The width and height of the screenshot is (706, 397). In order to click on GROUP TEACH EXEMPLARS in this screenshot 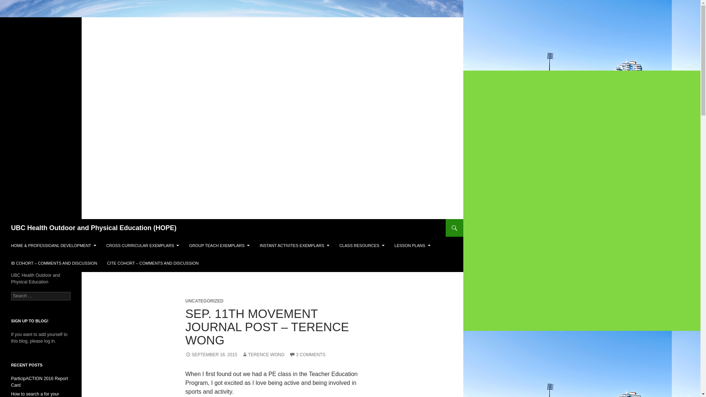, I will do `click(220, 246)`.